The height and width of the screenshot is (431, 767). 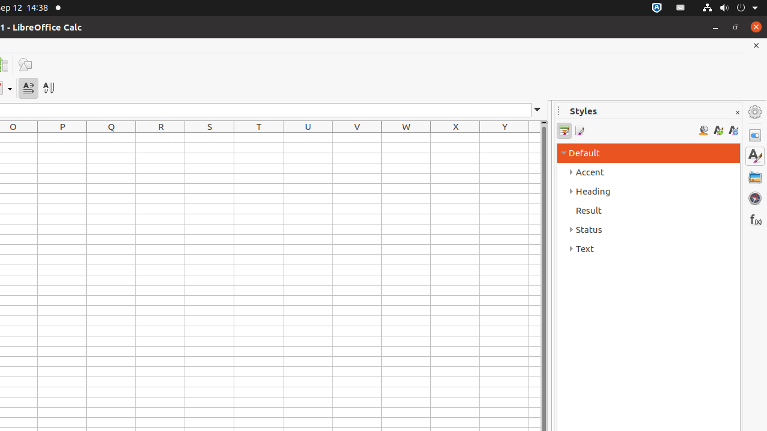 I want to click on V1, so click(x=357, y=138).